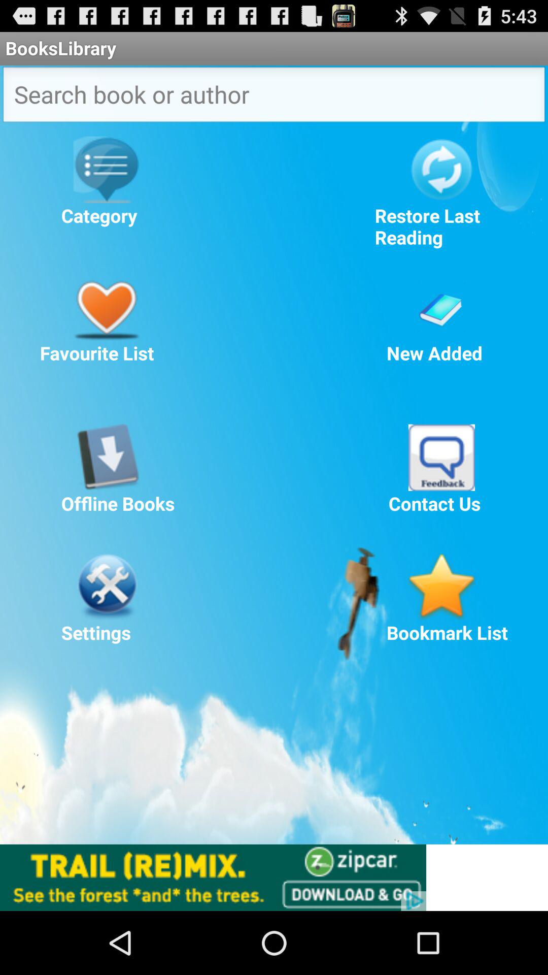 The width and height of the screenshot is (548, 975). What do you see at coordinates (441, 587) in the screenshot?
I see `view bookmarks` at bounding box center [441, 587].